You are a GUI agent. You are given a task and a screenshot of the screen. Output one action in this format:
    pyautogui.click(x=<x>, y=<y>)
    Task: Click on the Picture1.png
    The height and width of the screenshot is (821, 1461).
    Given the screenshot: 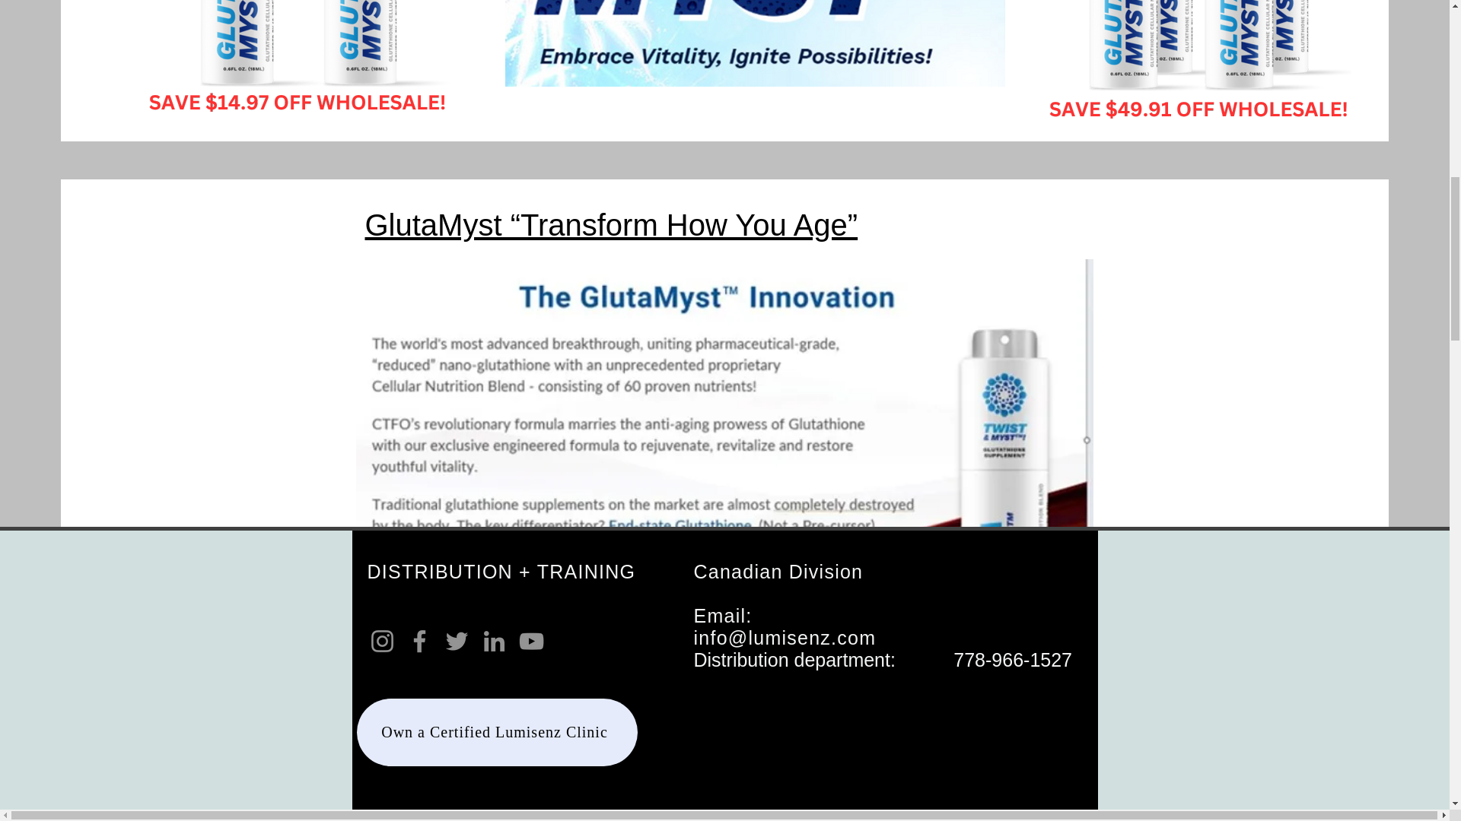 What is the action you would take?
    pyautogui.click(x=755, y=43)
    